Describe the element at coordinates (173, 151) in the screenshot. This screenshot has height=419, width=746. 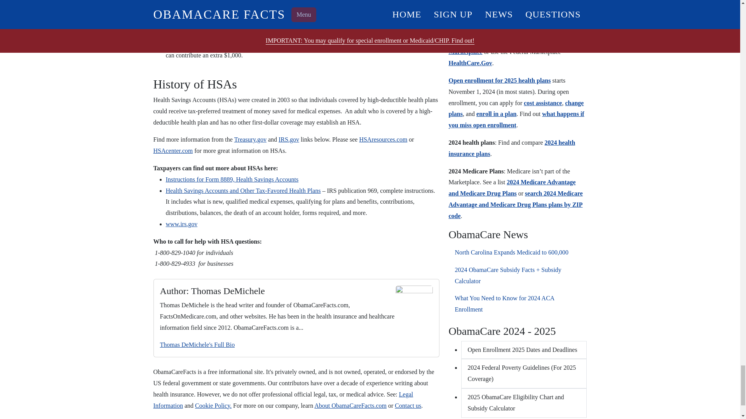
I see `HSA center` at that location.